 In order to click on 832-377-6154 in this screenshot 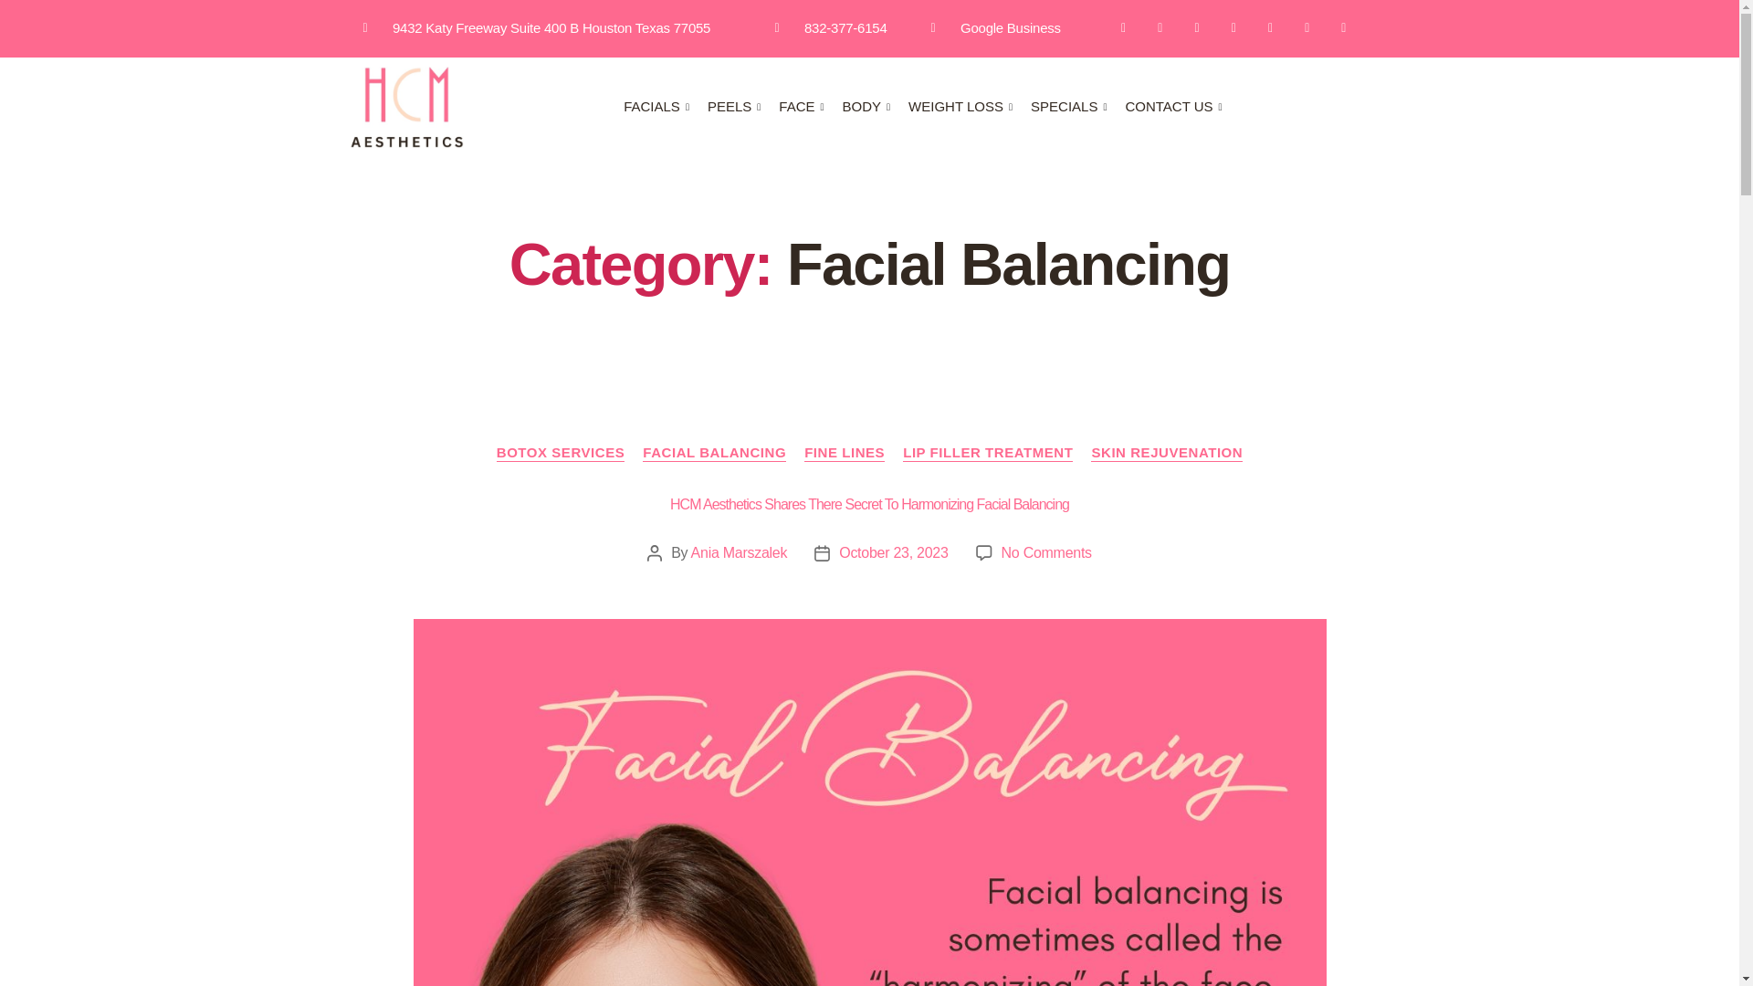, I will do `click(831, 29)`.